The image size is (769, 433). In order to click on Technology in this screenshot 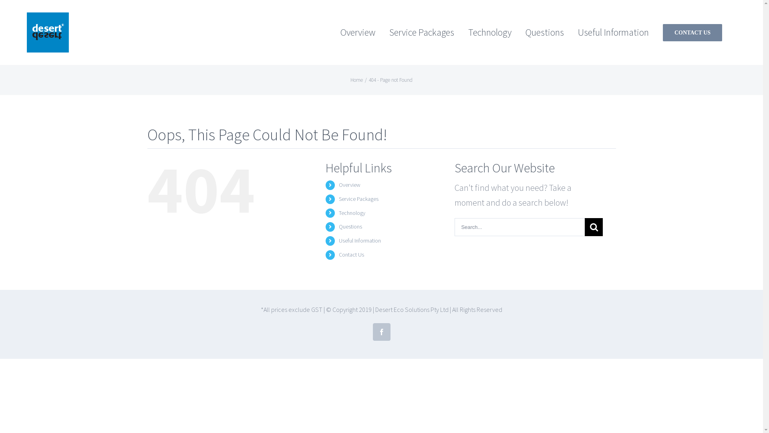, I will do `click(352, 213)`.